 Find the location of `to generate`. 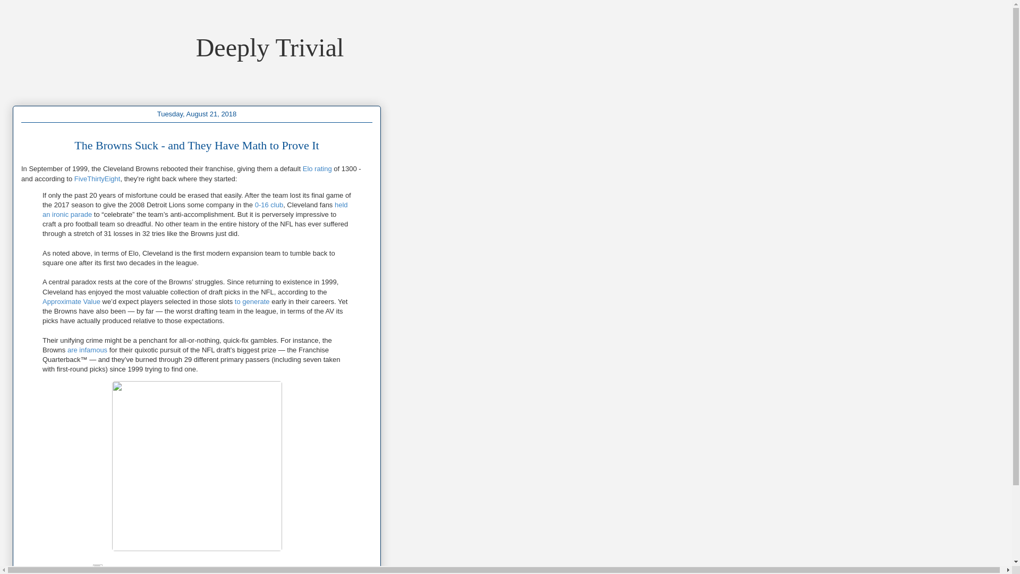

to generate is located at coordinates (252, 301).